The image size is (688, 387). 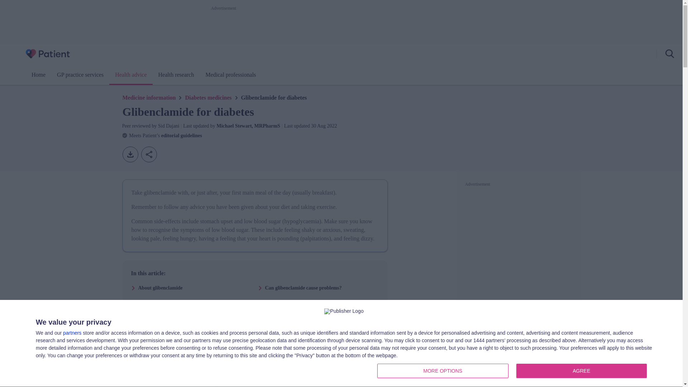 What do you see at coordinates (130, 75) in the screenshot?
I see `Medical professionals` at bounding box center [130, 75].